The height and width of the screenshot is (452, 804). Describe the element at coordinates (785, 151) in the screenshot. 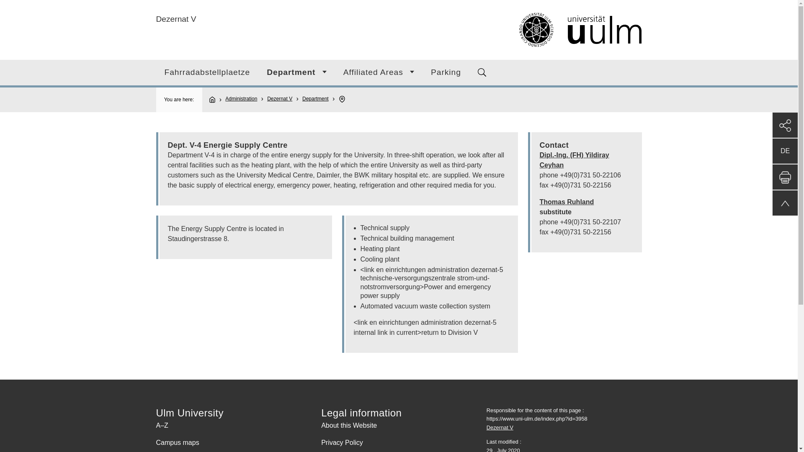

I see `Zeige Seite auf Deutsch` at that location.